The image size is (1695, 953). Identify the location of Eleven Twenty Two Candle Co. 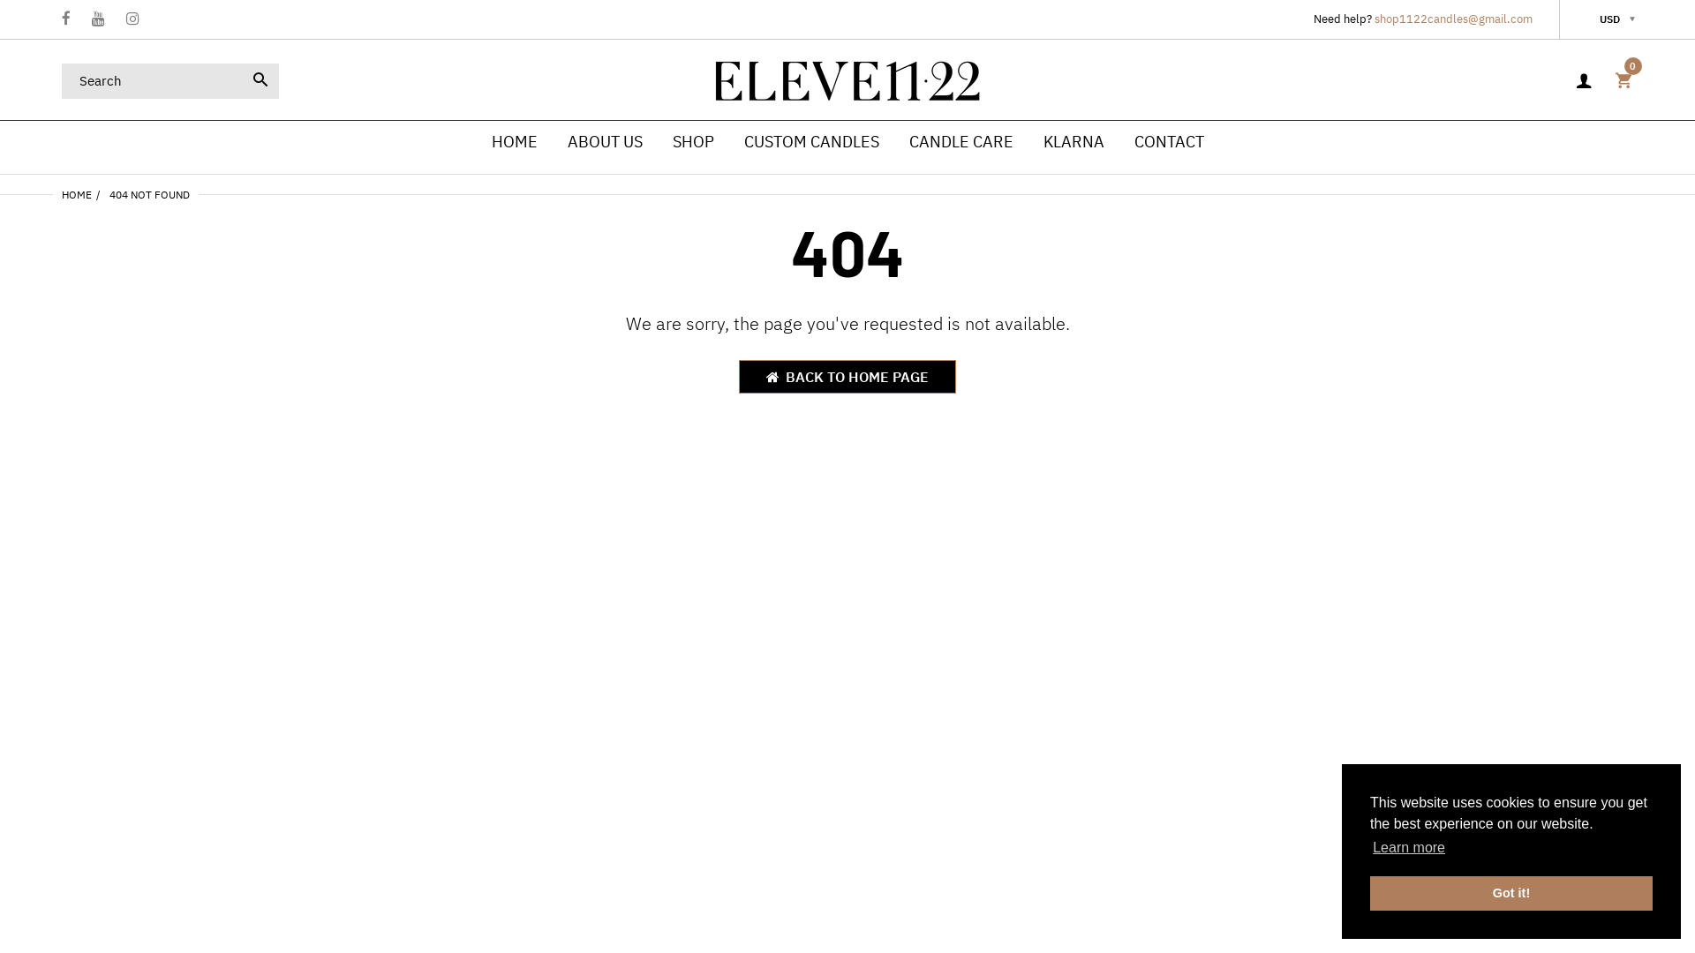
(847, 79).